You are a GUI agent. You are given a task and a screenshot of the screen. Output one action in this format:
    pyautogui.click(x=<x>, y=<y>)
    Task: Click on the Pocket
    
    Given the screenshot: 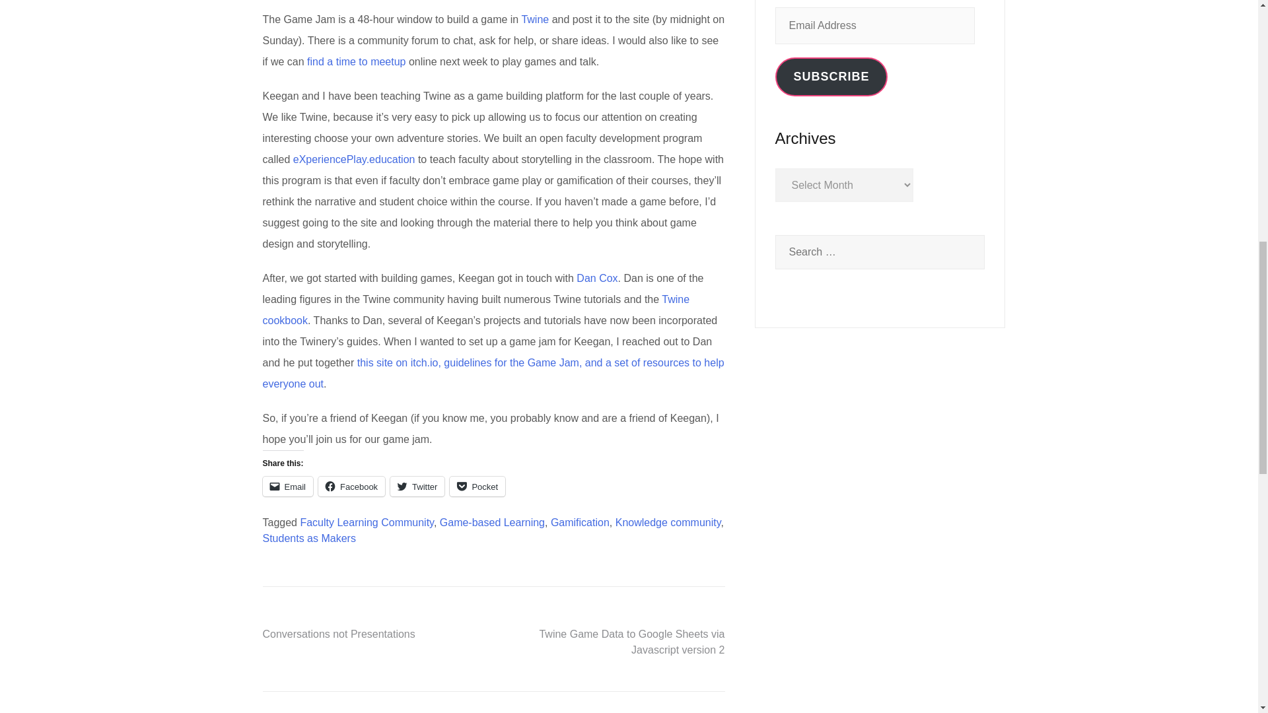 What is the action you would take?
    pyautogui.click(x=477, y=486)
    